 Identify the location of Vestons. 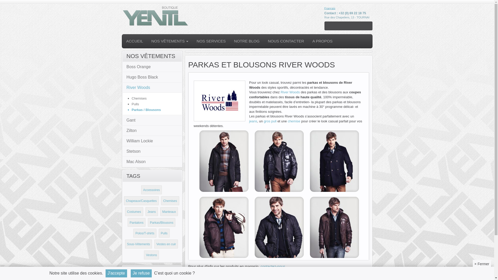
(151, 255).